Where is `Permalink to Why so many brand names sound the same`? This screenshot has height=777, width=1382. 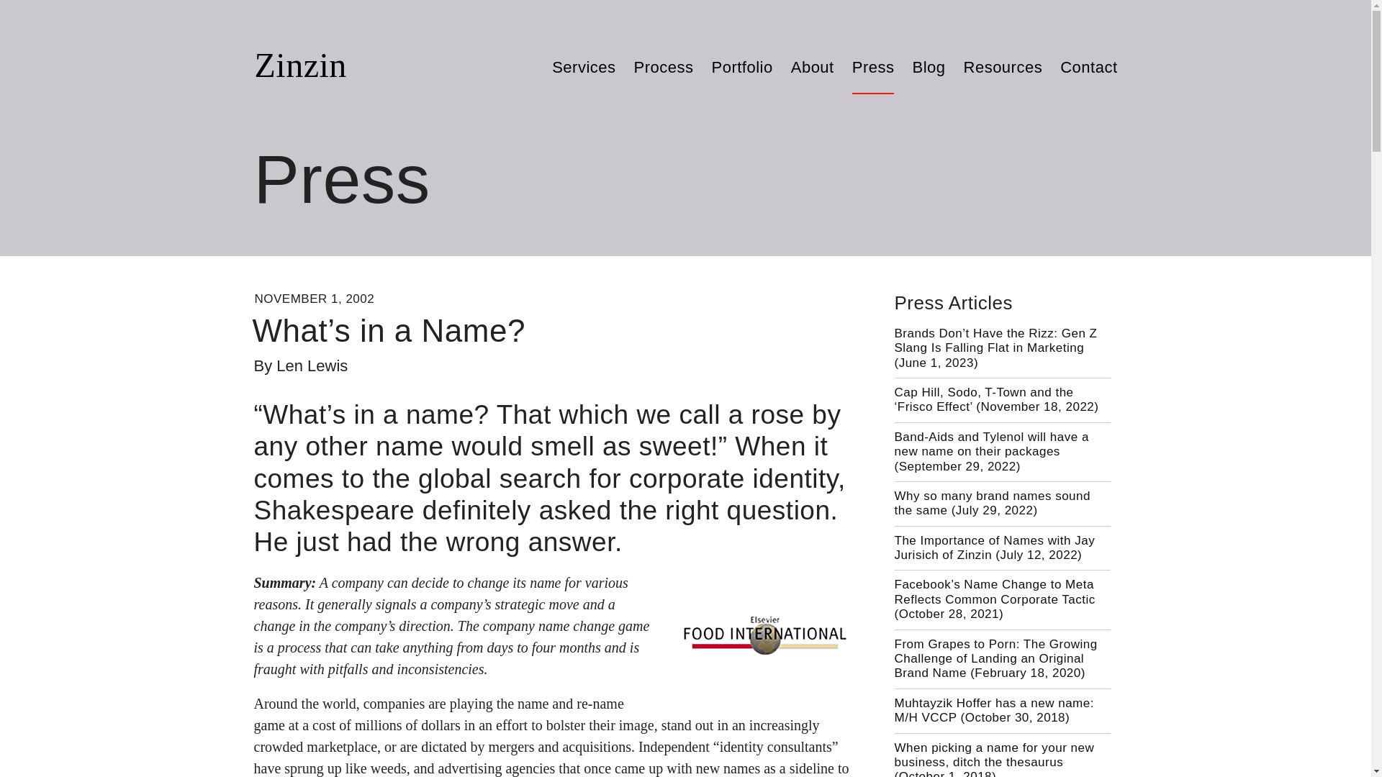
Permalink to Why so many brand names sound the same is located at coordinates (992, 504).